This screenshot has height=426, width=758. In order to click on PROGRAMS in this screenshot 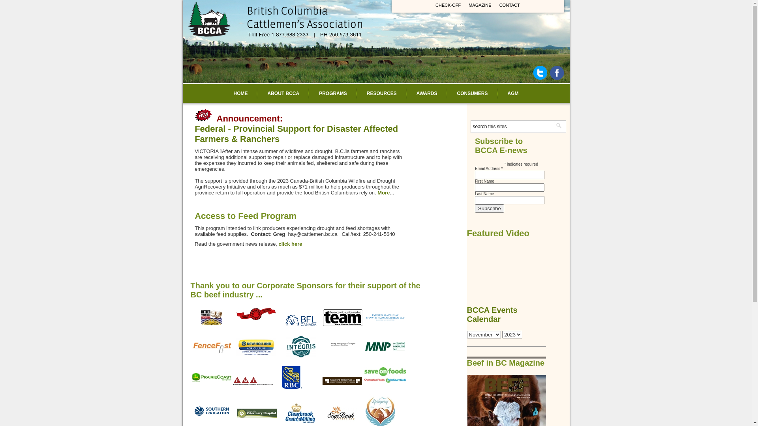, I will do `click(333, 93)`.